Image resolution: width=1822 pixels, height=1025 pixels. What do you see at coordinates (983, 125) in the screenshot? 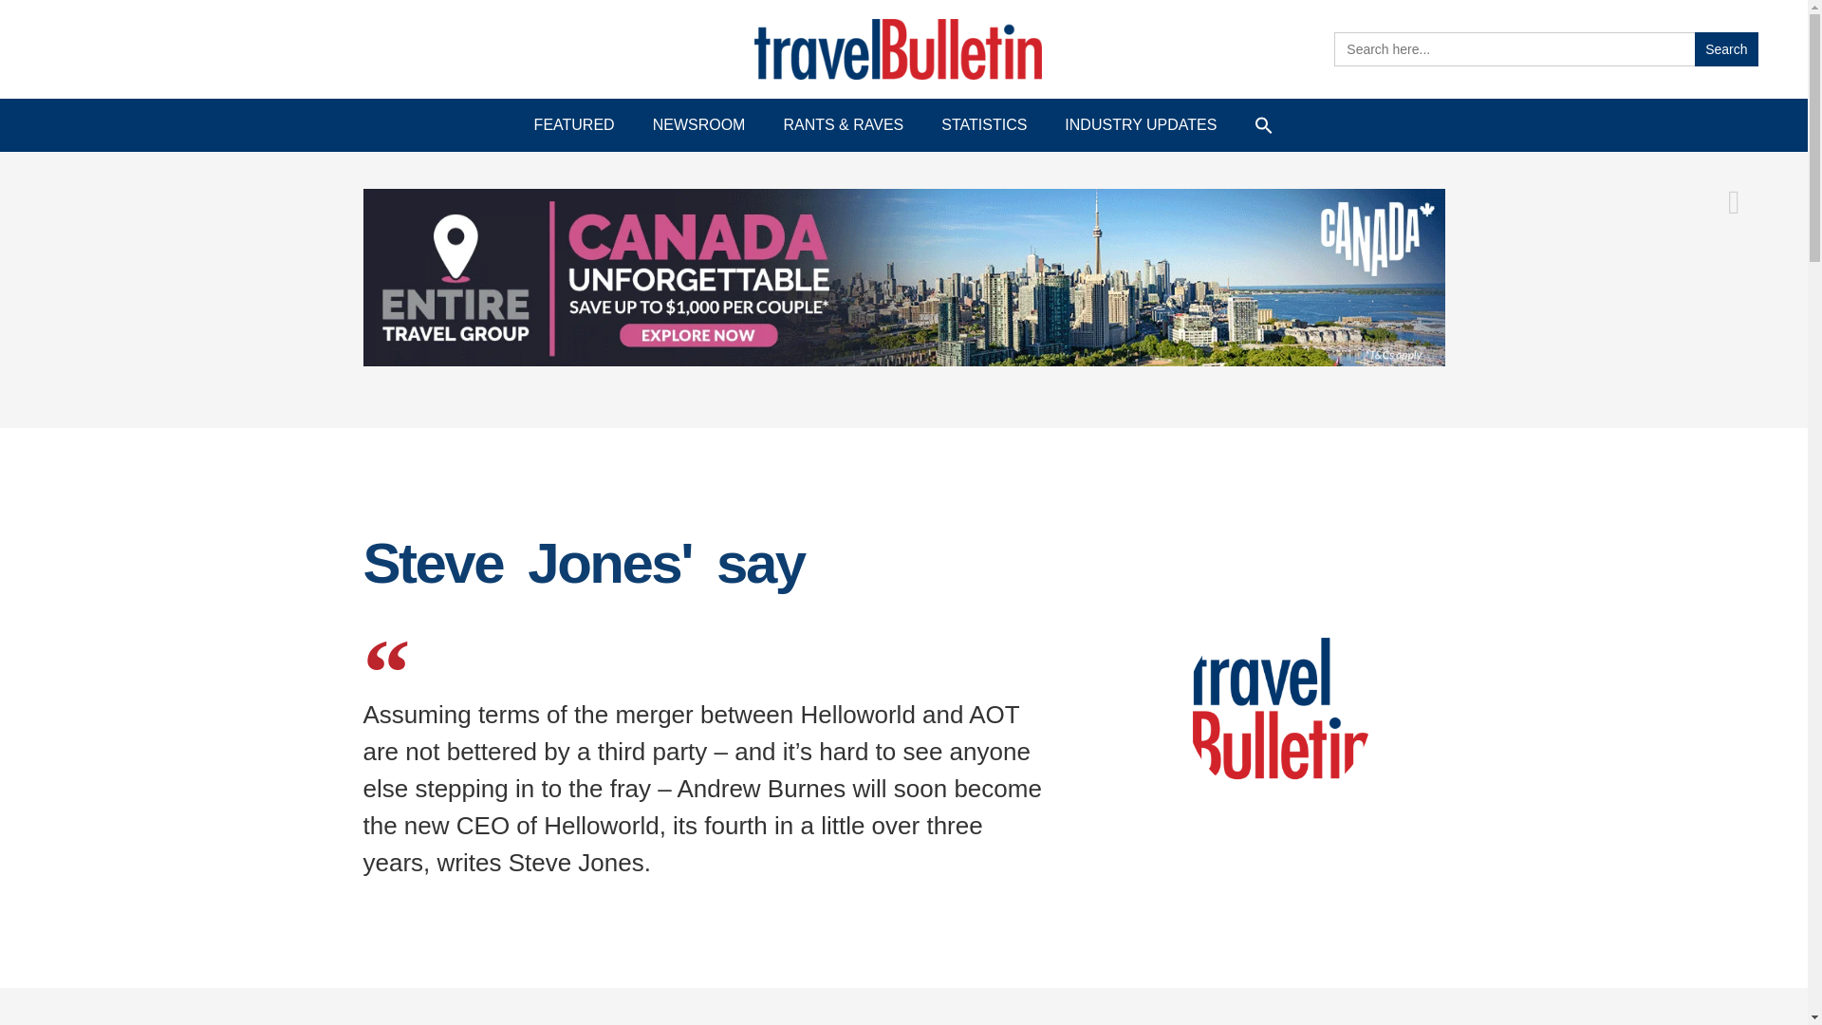
I see `STATISTICS` at bounding box center [983, 125].